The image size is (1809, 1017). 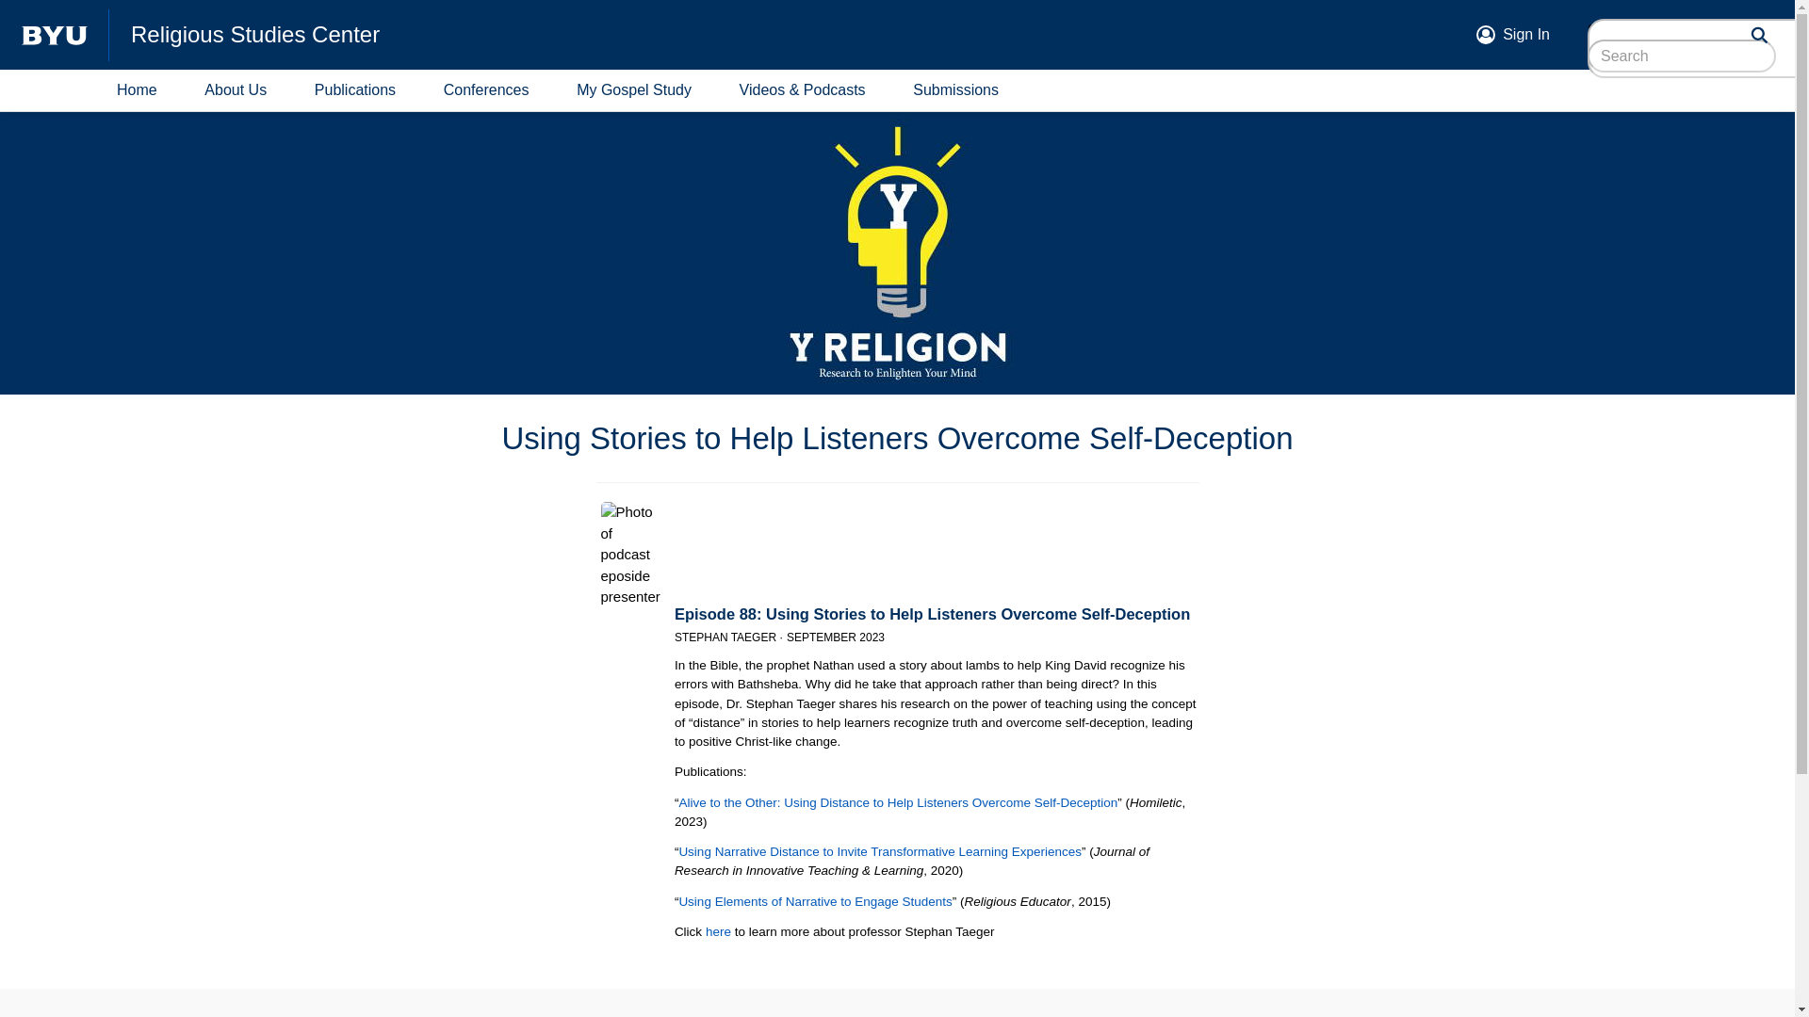 I want to click on here, so click(x=718, y=930).